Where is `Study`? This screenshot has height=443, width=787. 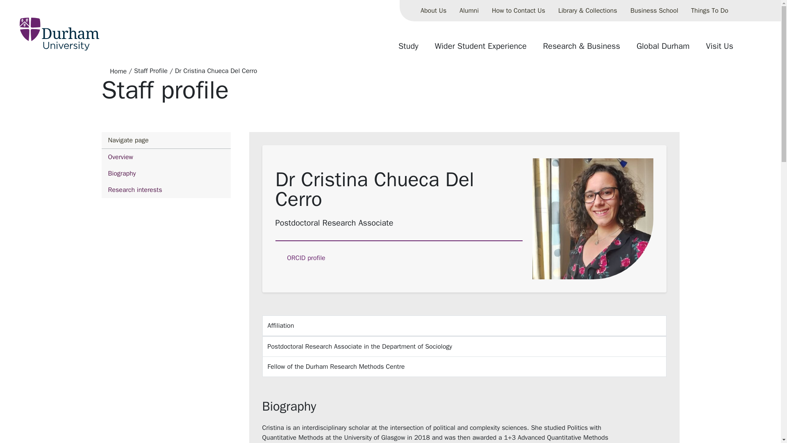 Study is located at coordinates (166, 173).